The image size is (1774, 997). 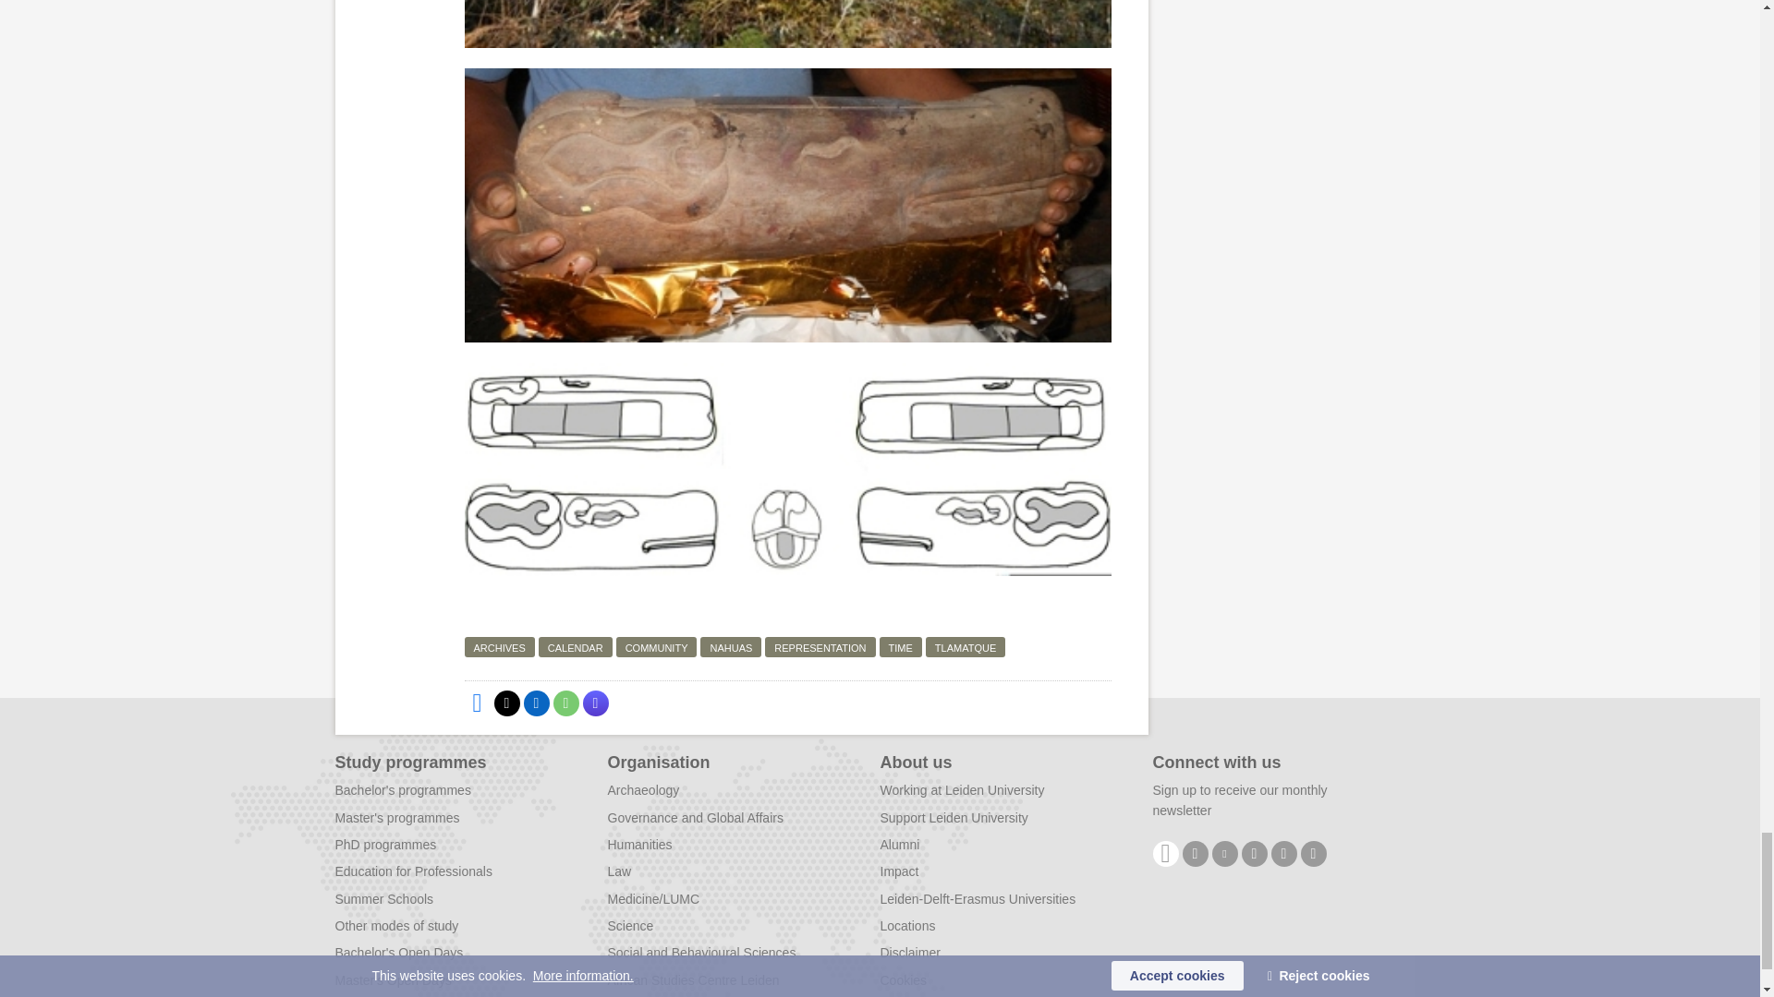 What do you see at coordinates (536, 703) in the screenshot?
I see `Share on LinkedIn` at bounding box center [536, 703].